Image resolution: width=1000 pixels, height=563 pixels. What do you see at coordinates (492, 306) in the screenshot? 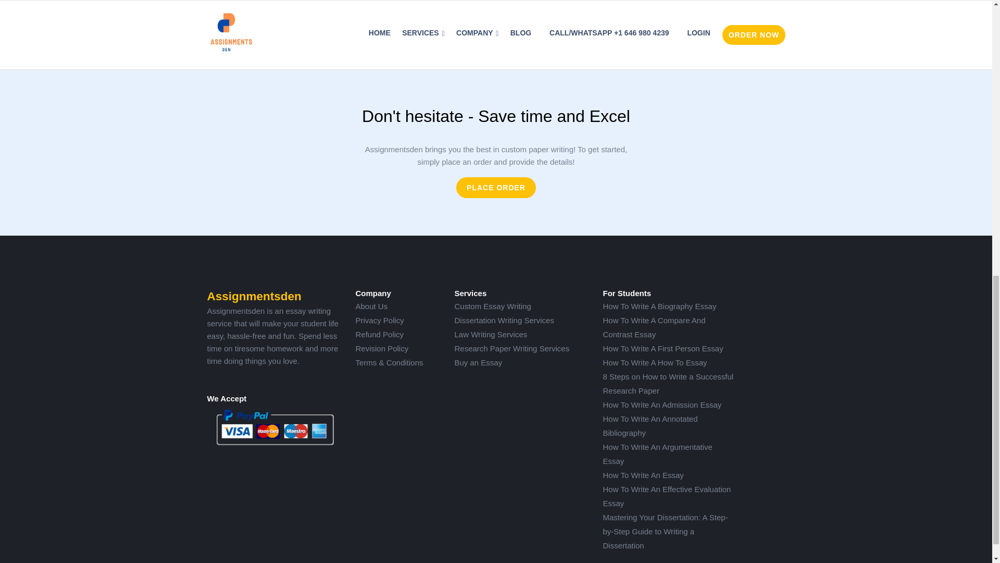
I see `Custom Essay Writing` at bounding box center [492, 306].